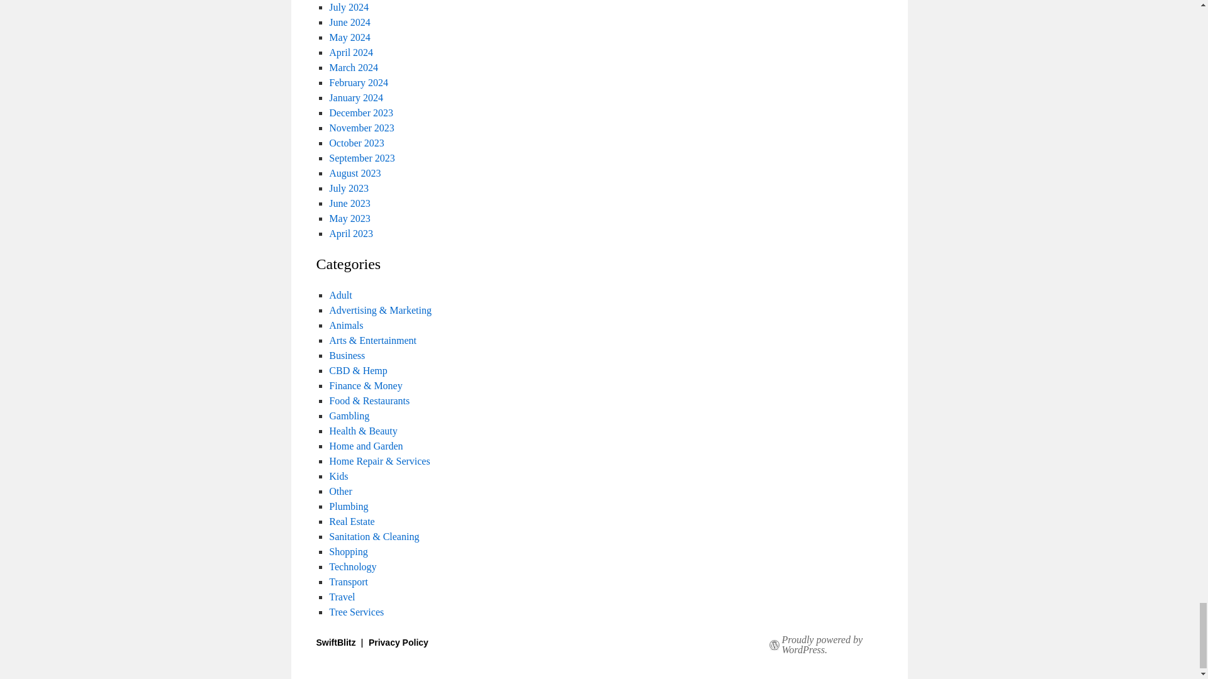 The image size is (1208, 679). I want to click on April 2024, so click(351, 52).